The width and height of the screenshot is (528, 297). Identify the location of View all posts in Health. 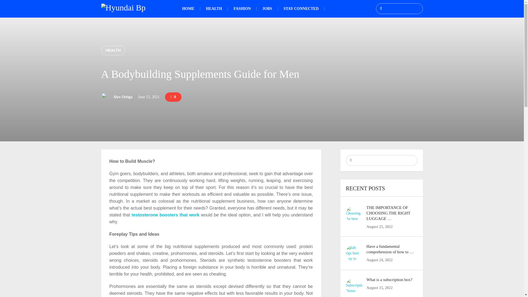
(113, 50).